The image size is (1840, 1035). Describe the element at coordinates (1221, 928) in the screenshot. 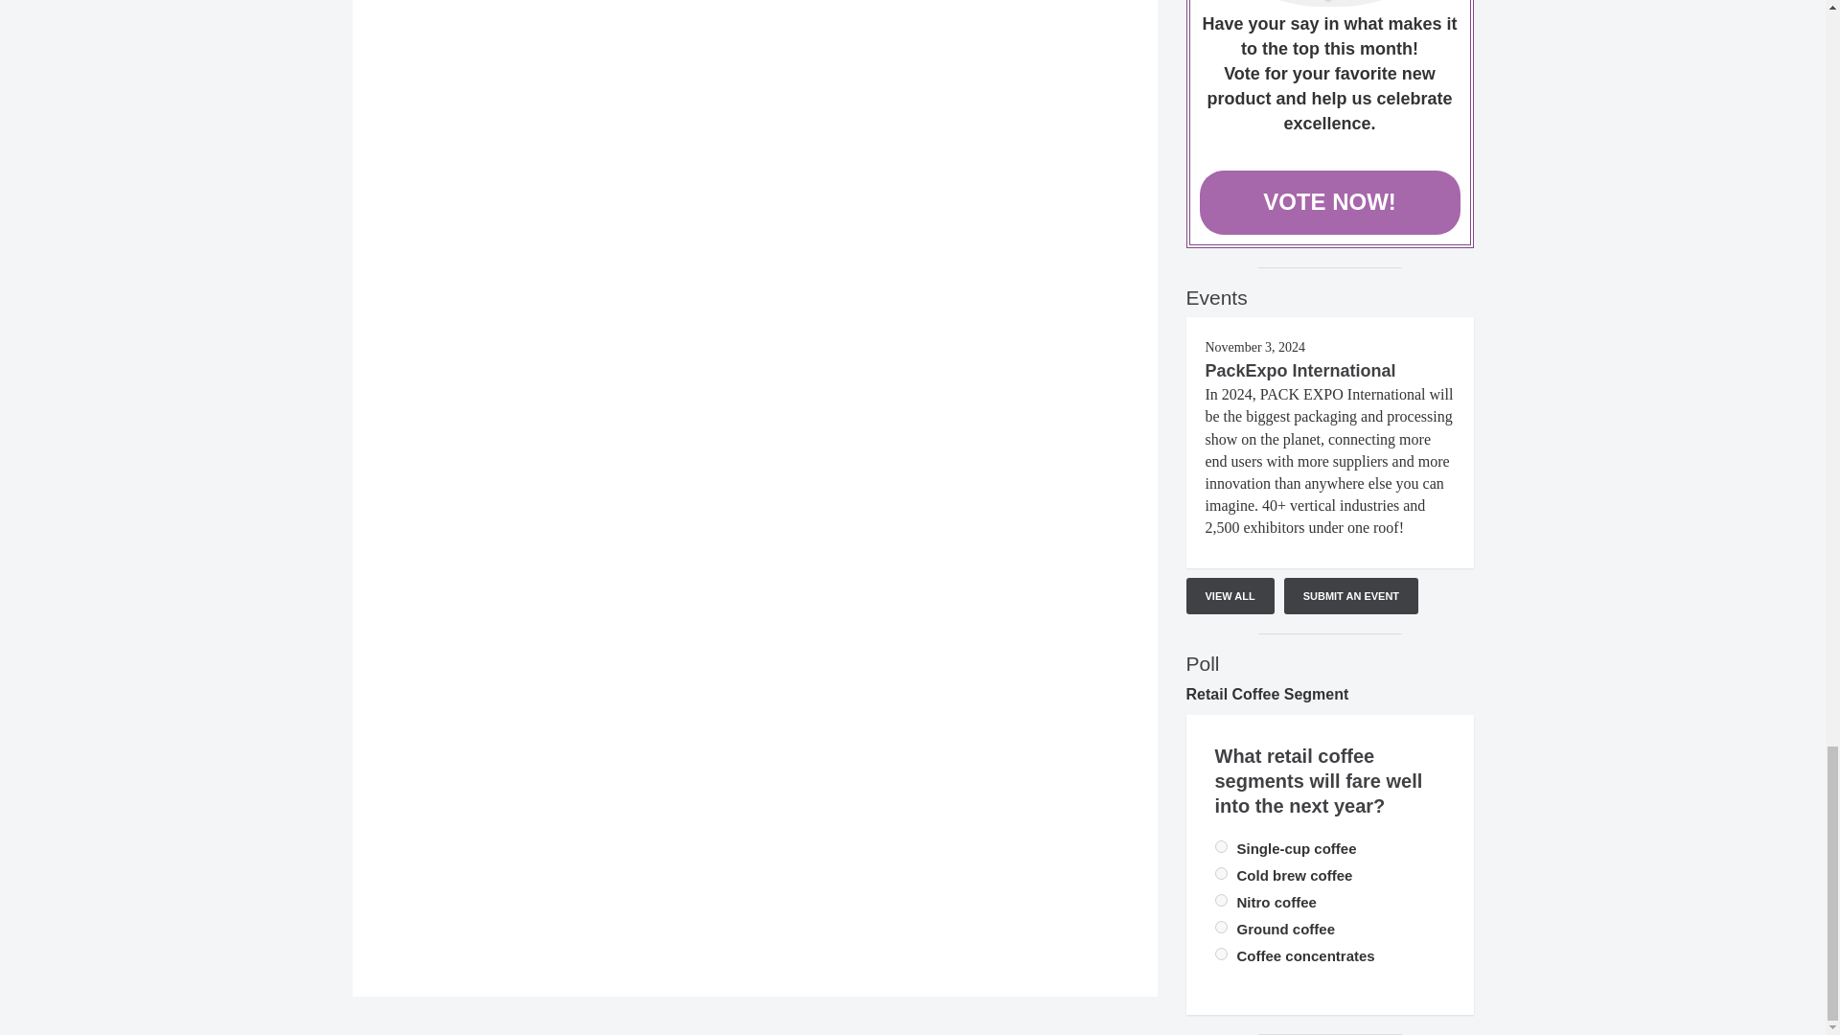

I see `3096` at that location.